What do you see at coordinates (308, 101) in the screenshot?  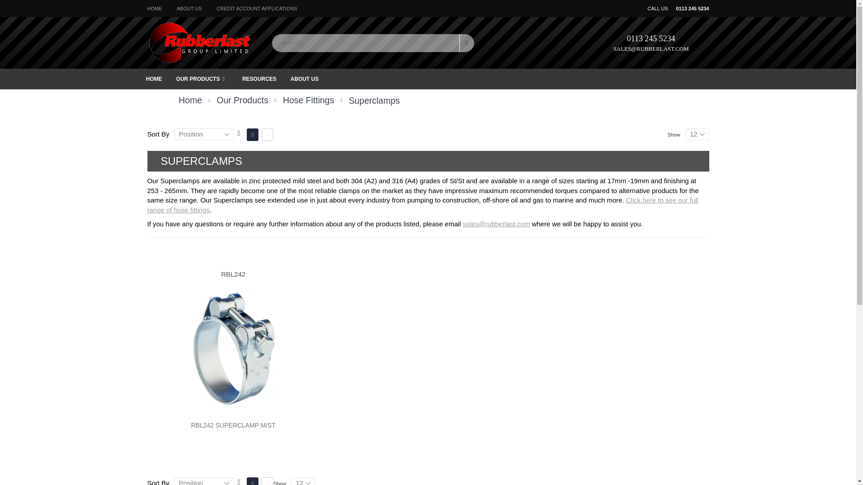 I see `Hose Fittings` at bounding box center [308, 101].